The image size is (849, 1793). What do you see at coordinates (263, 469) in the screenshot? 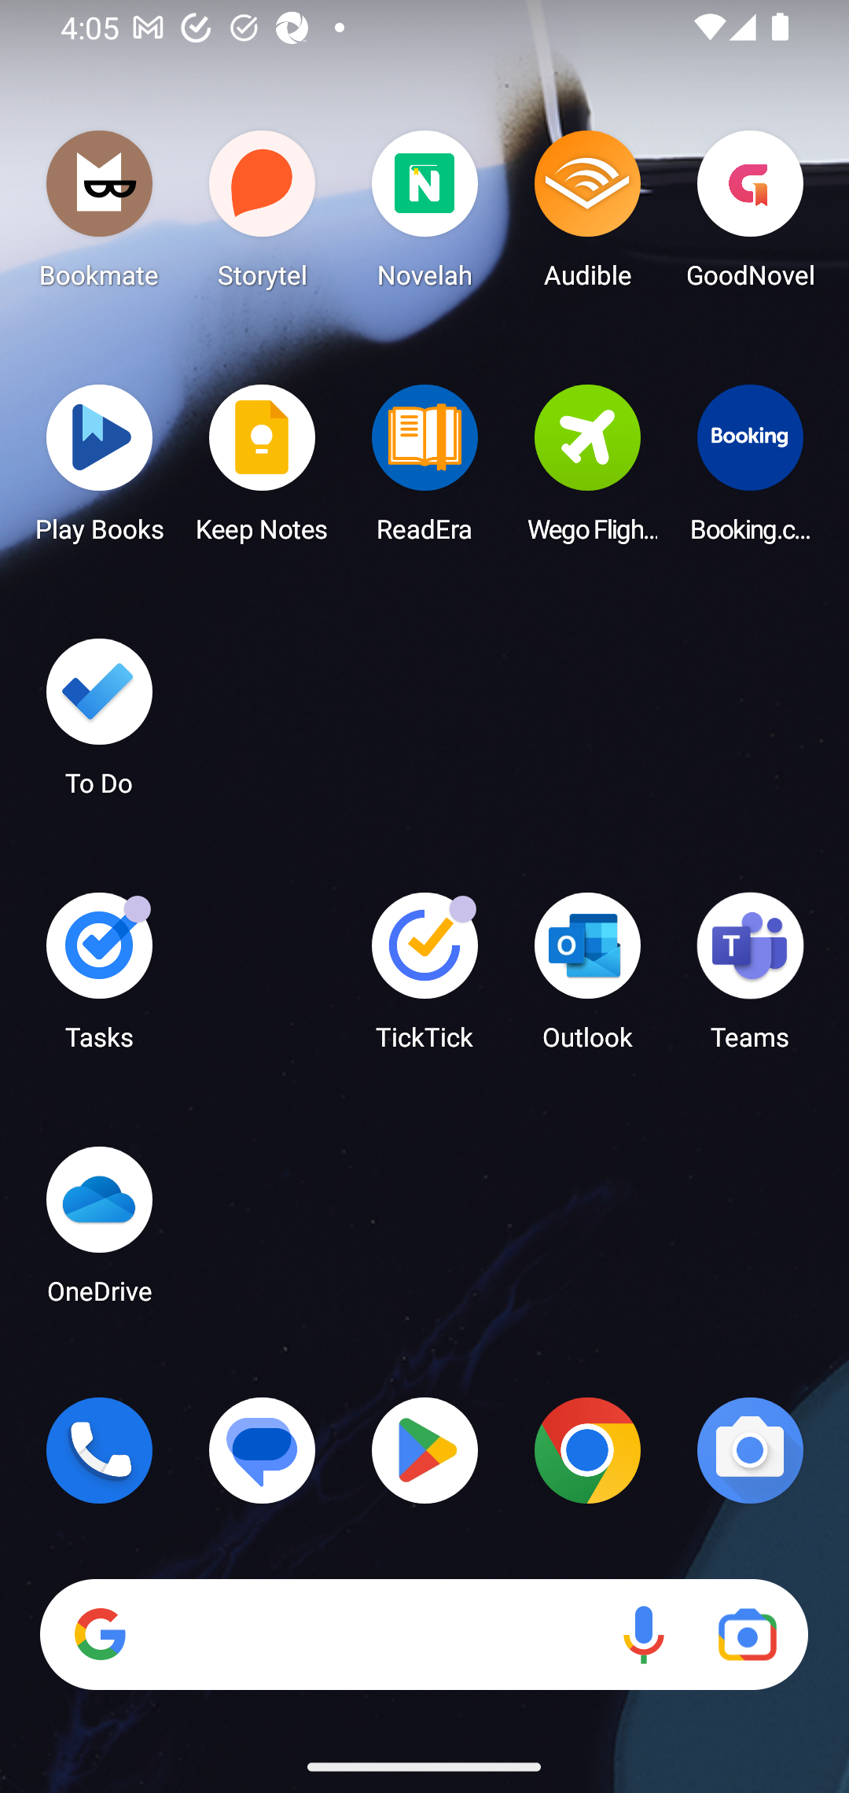
I see `Keep Notes` at bounding box center [263, 469].